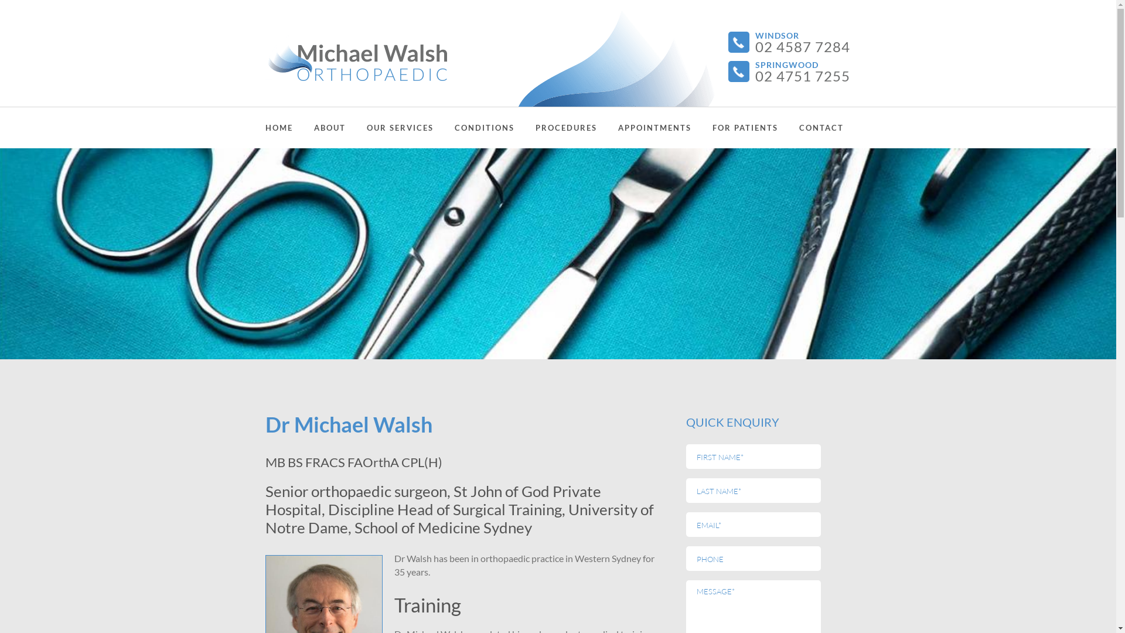  What do you see at coordinates (604, 298) in the screenshot?
I see `ELBOW` at bounding box center [604, 298].